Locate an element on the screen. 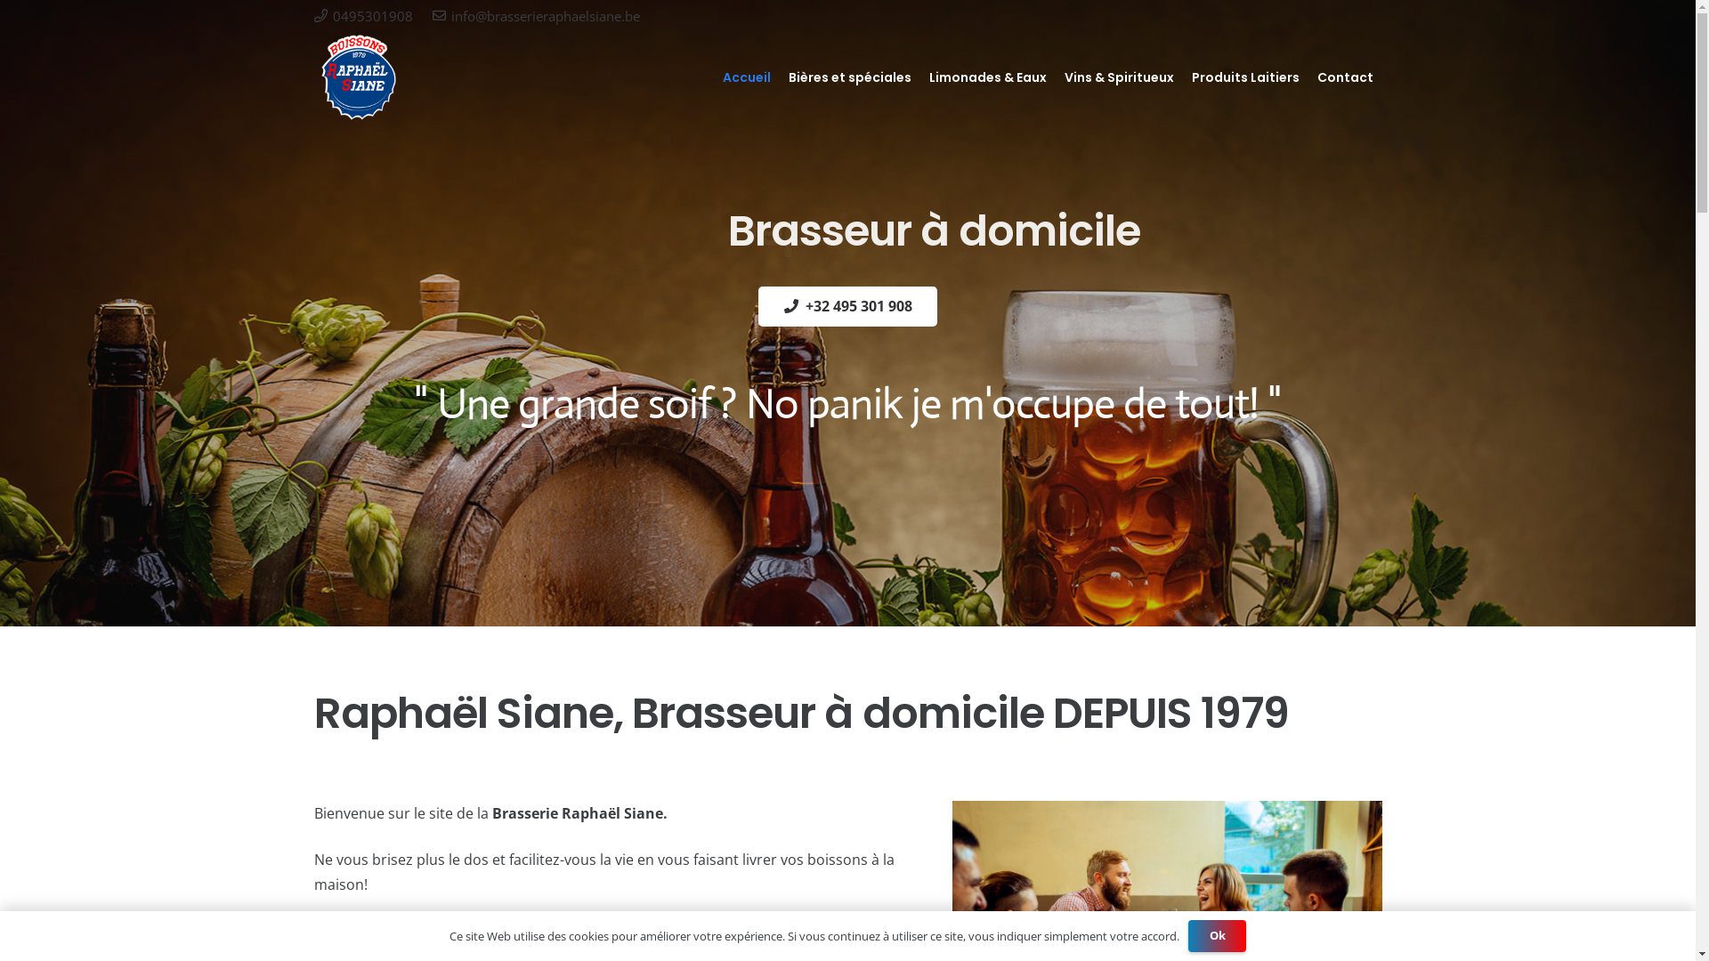  Ok is located at coordinates (1218, 936).